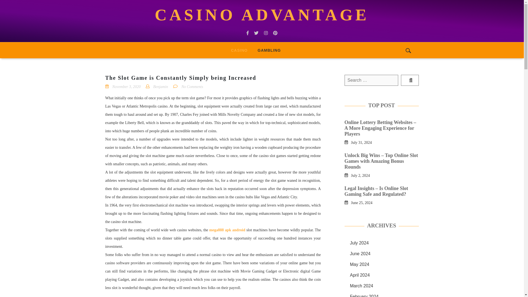 The height and width of the screenshot is (297, 528). What do you see at coordinates (227, 230) in the screenshot?
I see `mega888 apk android` at bounding box center [227, 230].